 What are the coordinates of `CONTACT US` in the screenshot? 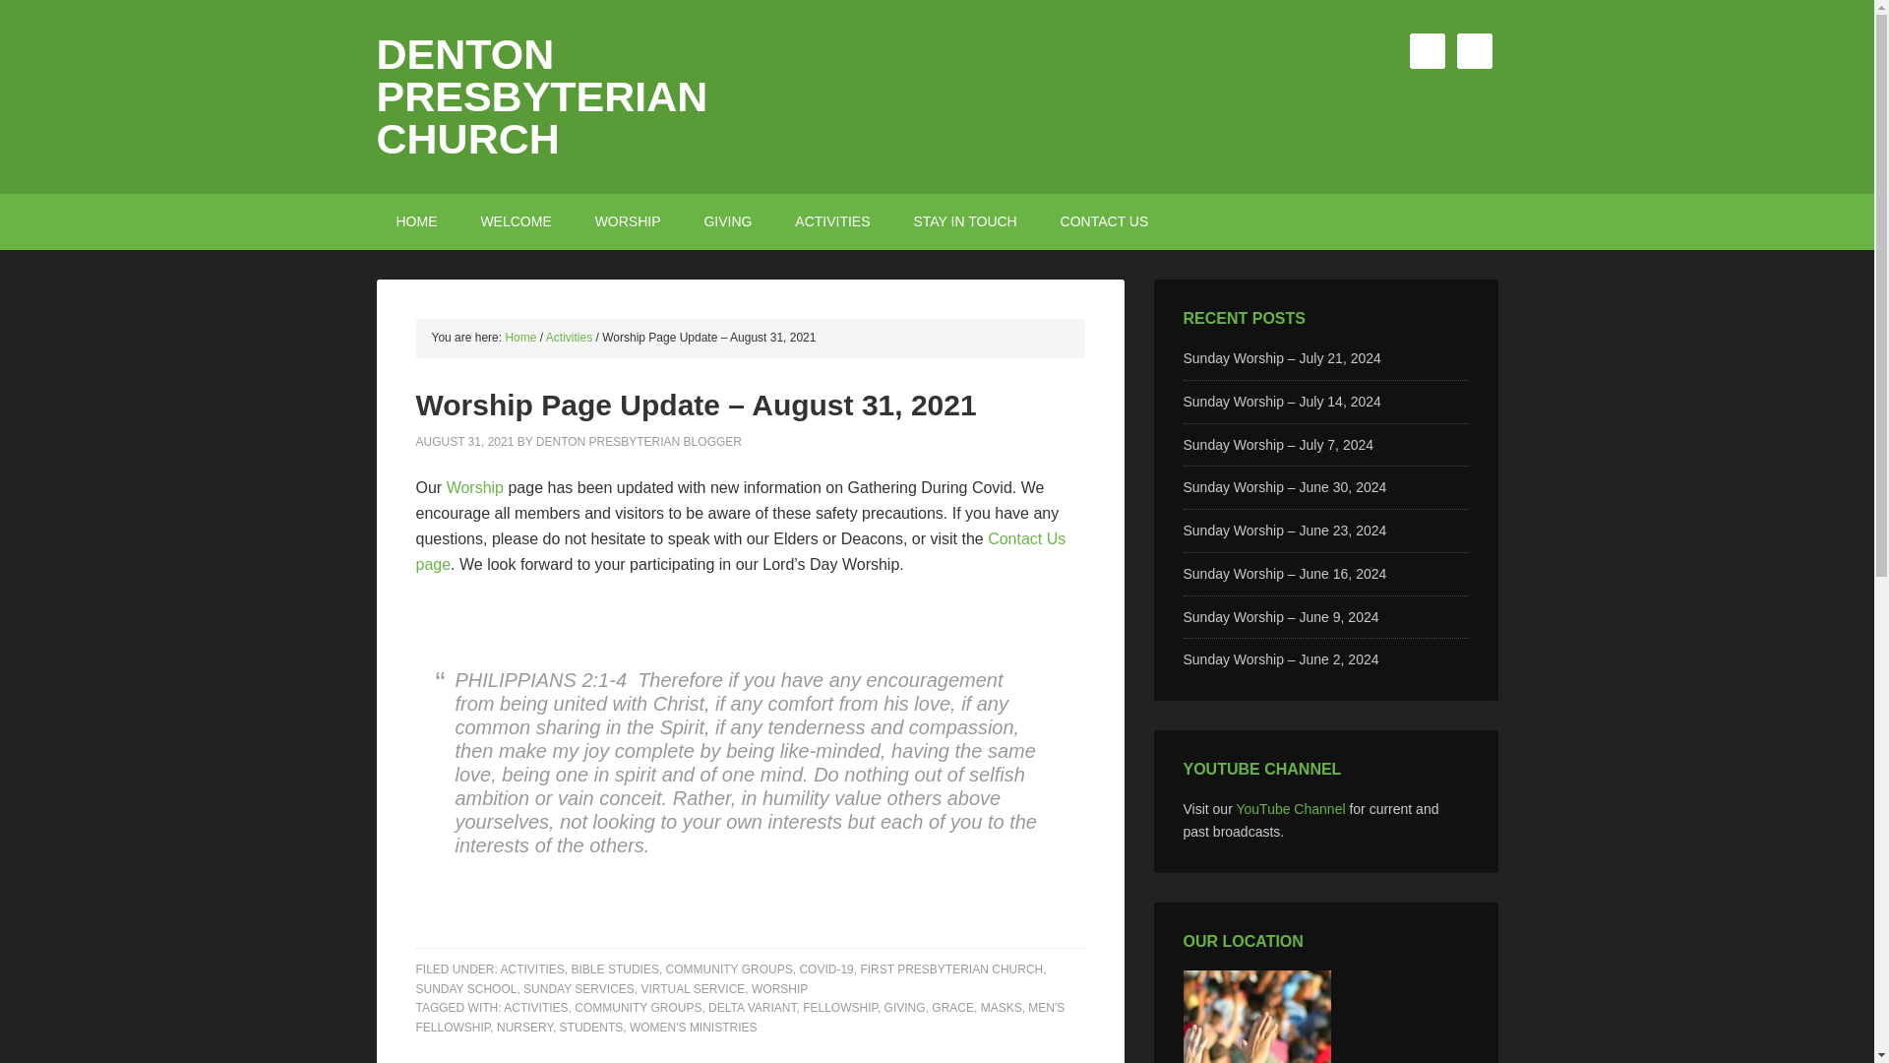 It's located at (1104, 220).